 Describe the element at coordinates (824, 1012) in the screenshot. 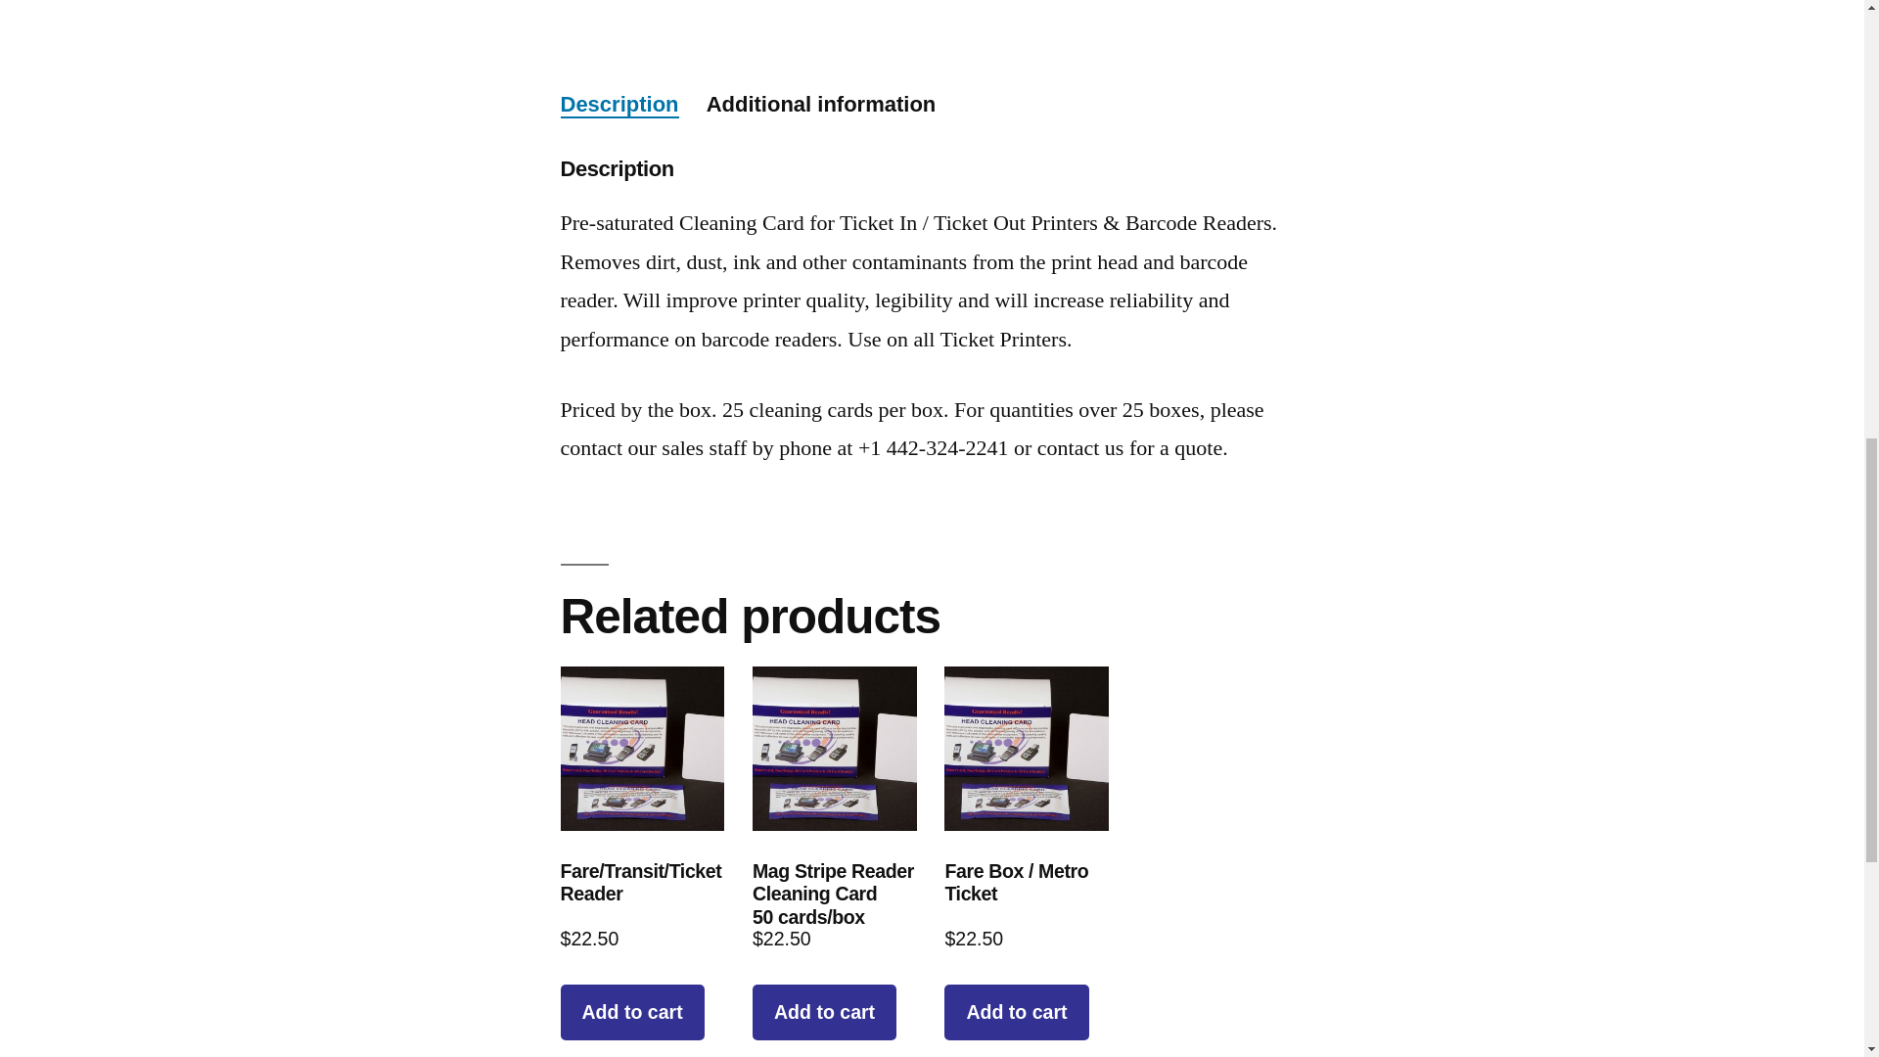

I see `Add to cart` at that location.